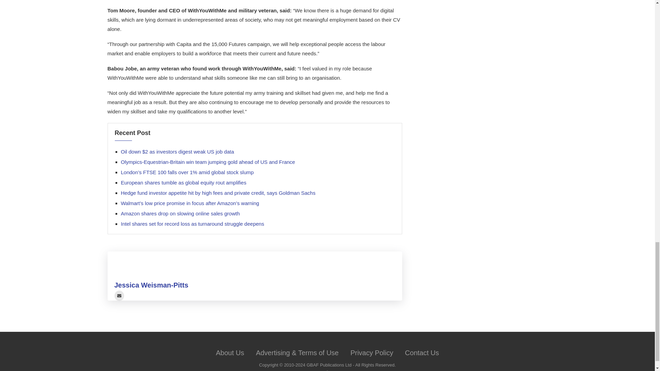 This screenshot has height=371, width=660. Describe the element at coordinates (180, 213) in the screenshot. I see `Amazon shares drop on slowing online sales growth` at that location.